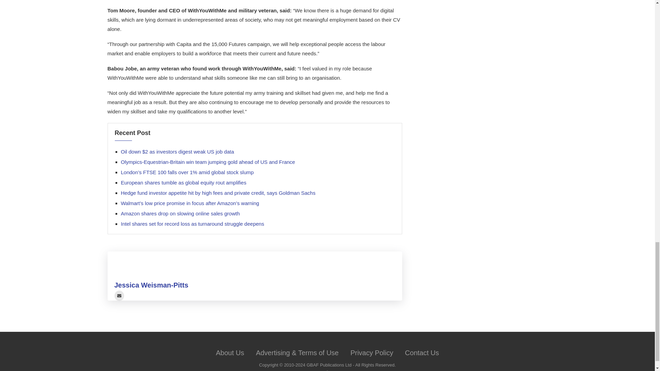 This screenshot has height=371, width=660. Describe the element at coordinates (180, 213) in the screenshot. I see `Amazon shares drop on slowing online sales growth` at that location.